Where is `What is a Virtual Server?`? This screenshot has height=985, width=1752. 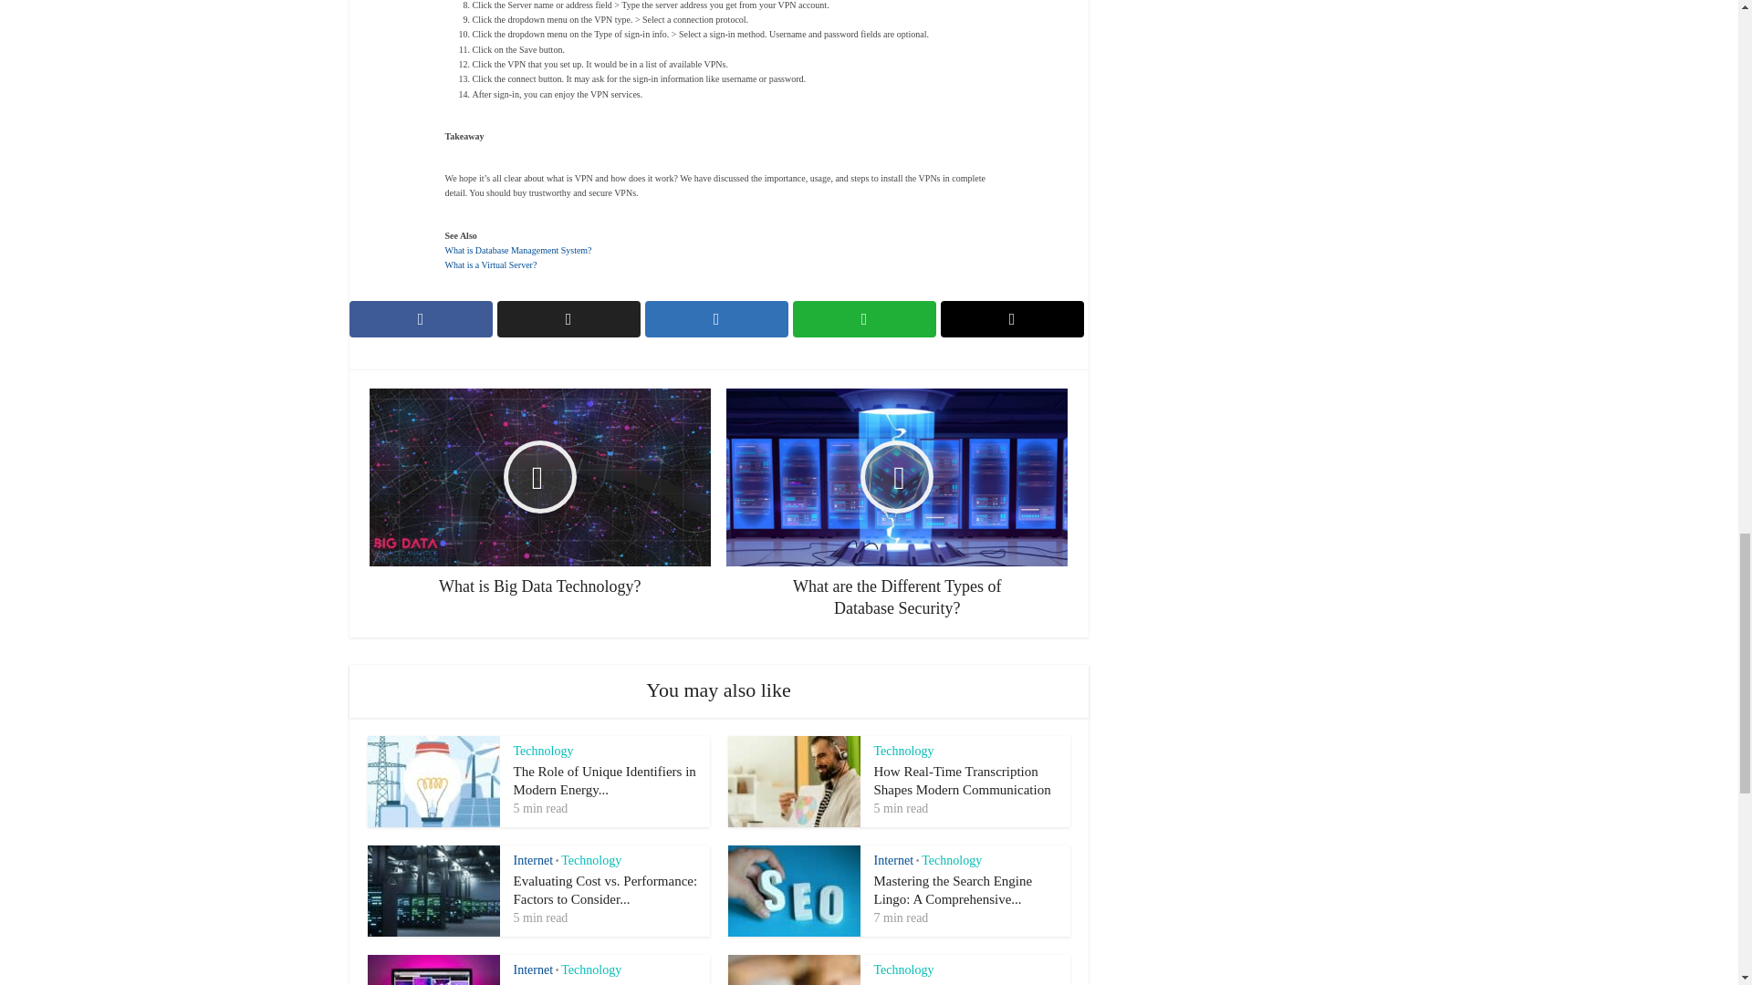 What is a Virtual Server? is located at coordinates (491, 264).